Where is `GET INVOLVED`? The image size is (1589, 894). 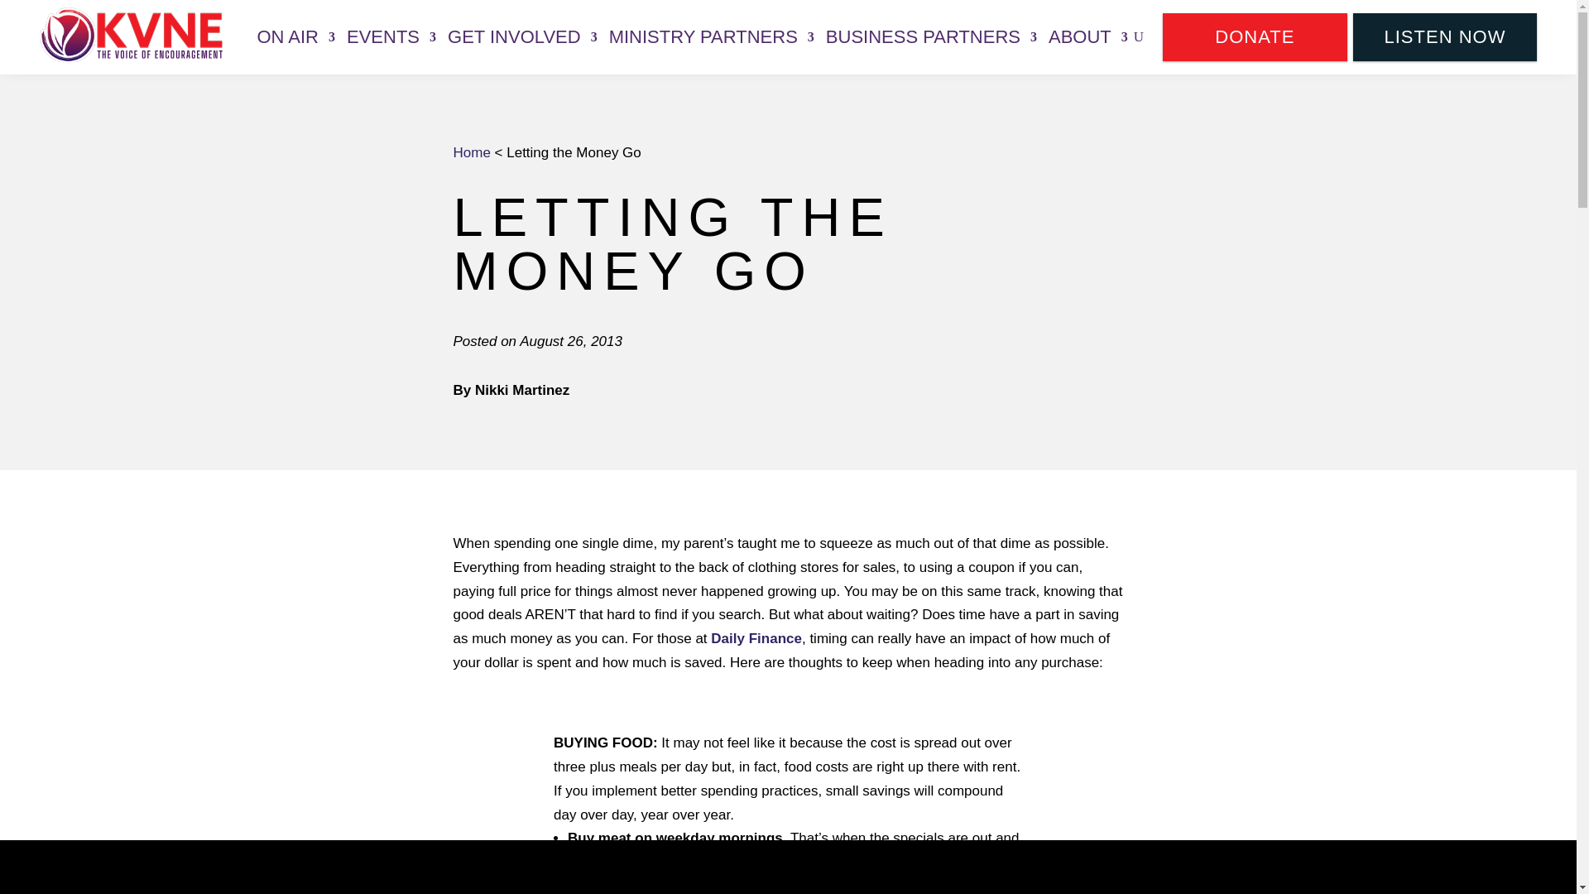 GET INVOLVED is located at coordinates (522, 36).